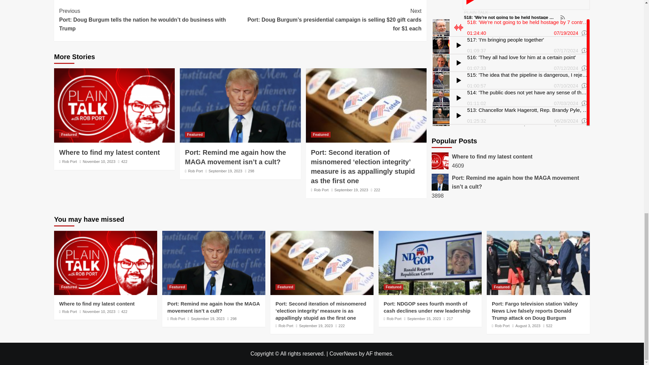 The image size is (649, 365). What do you see at coordinates (69, 161) in the screenshot?
I see `Rob Port` at bounding box center [69, 161].